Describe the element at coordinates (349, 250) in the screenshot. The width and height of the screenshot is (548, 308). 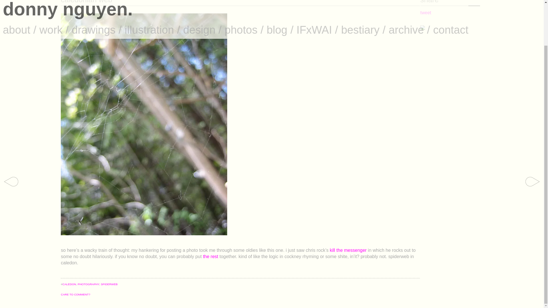
I see `kill the messenger` at that location.